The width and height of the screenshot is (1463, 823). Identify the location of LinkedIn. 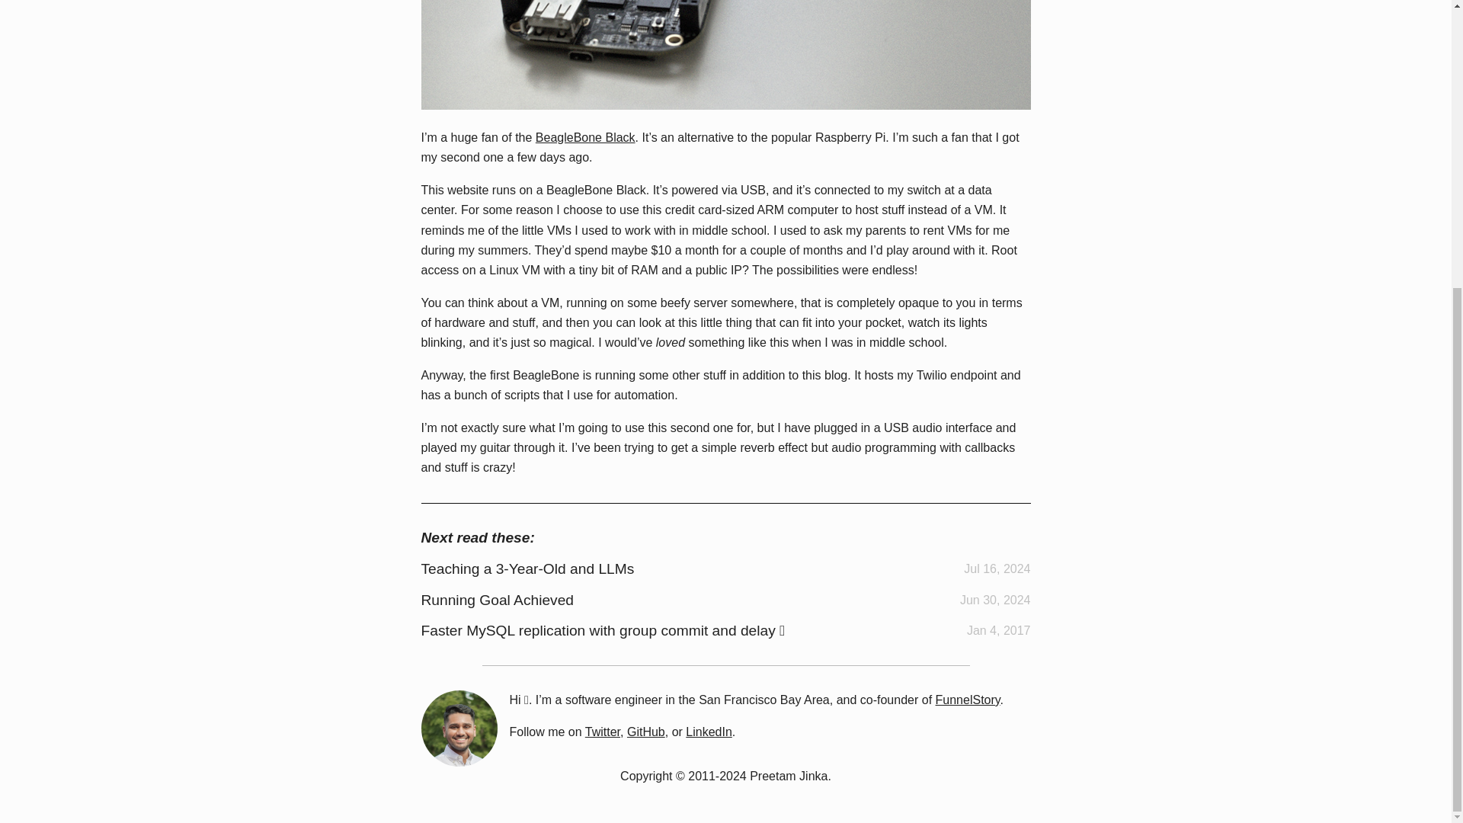
(709, 732).